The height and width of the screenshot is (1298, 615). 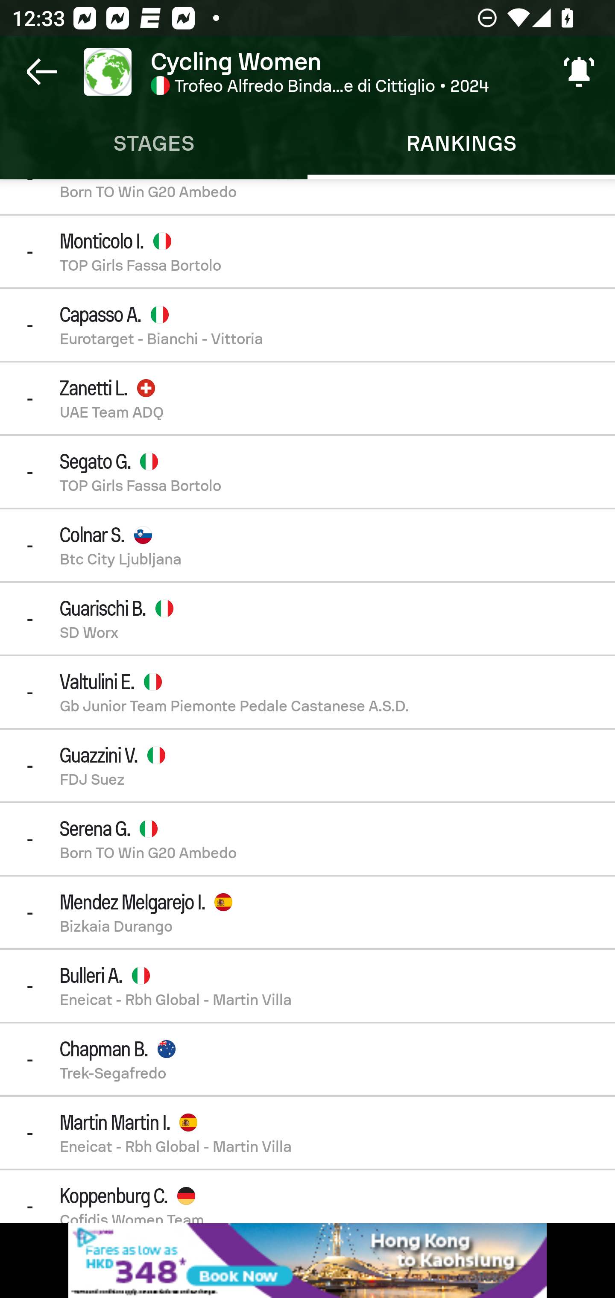 What do you see at coordinates (307, 251) in the screenshot?
I see `- Monticolo I. TOP Girls Fassa Bortolo` at bounding box center [307, 251].